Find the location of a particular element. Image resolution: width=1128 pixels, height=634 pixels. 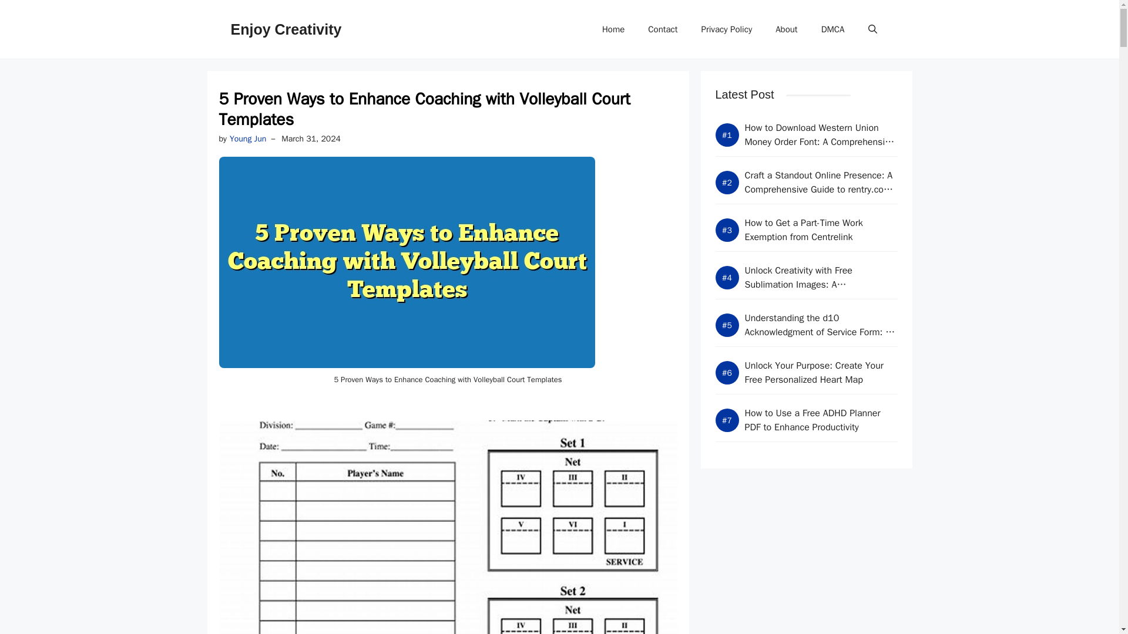

DMCA is located at coordinates (833, 29).